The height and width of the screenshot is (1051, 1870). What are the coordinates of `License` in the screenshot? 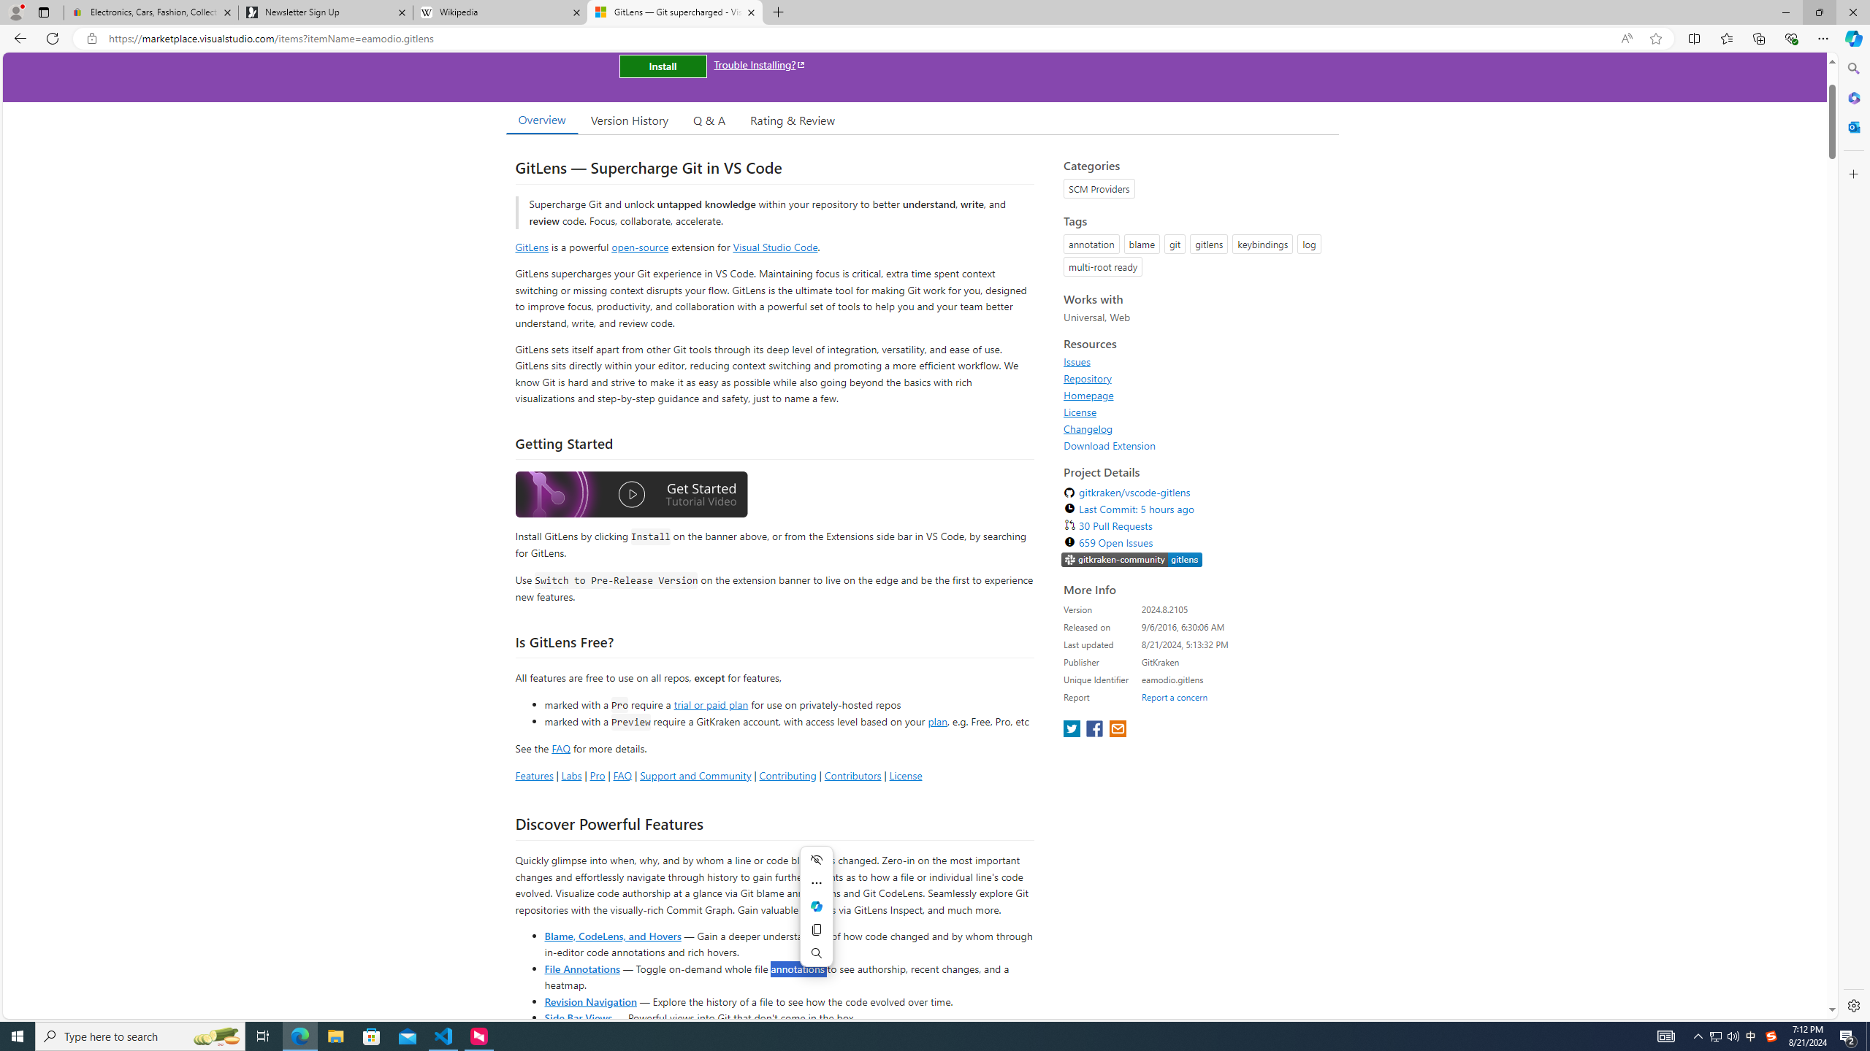 It's located at (1080, 412).